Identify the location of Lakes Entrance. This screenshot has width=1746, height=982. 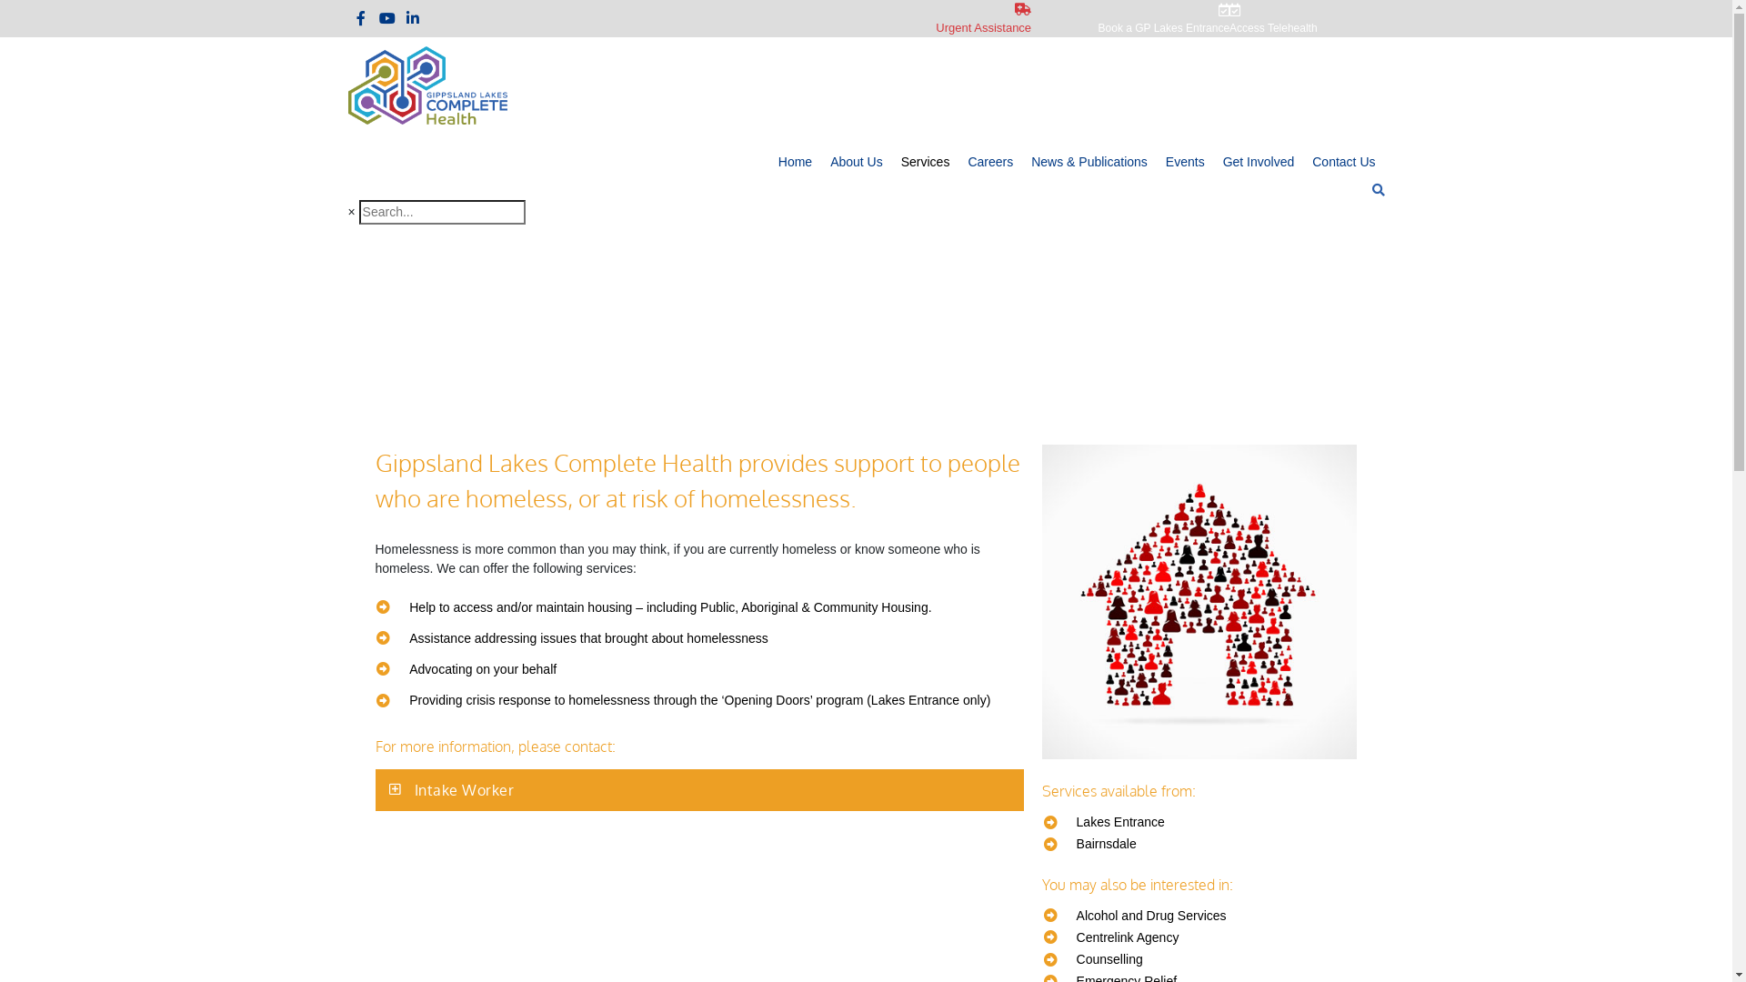
(1200, 822).